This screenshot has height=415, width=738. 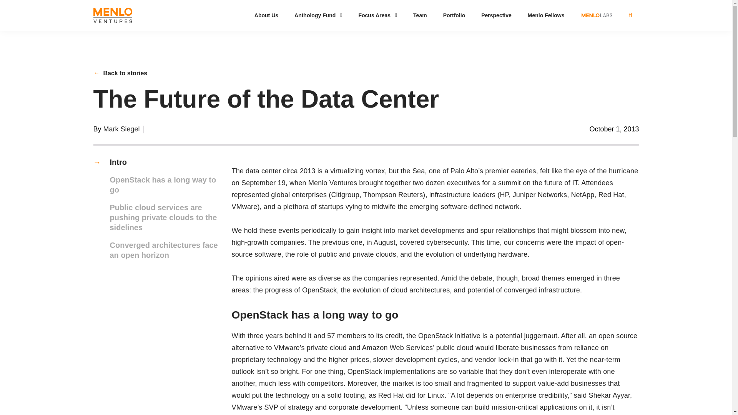 What do you see at coordinates (158, 184) in the screenshot?
I see `OpenStack has a long way to go` at bounding box center [158, 184].